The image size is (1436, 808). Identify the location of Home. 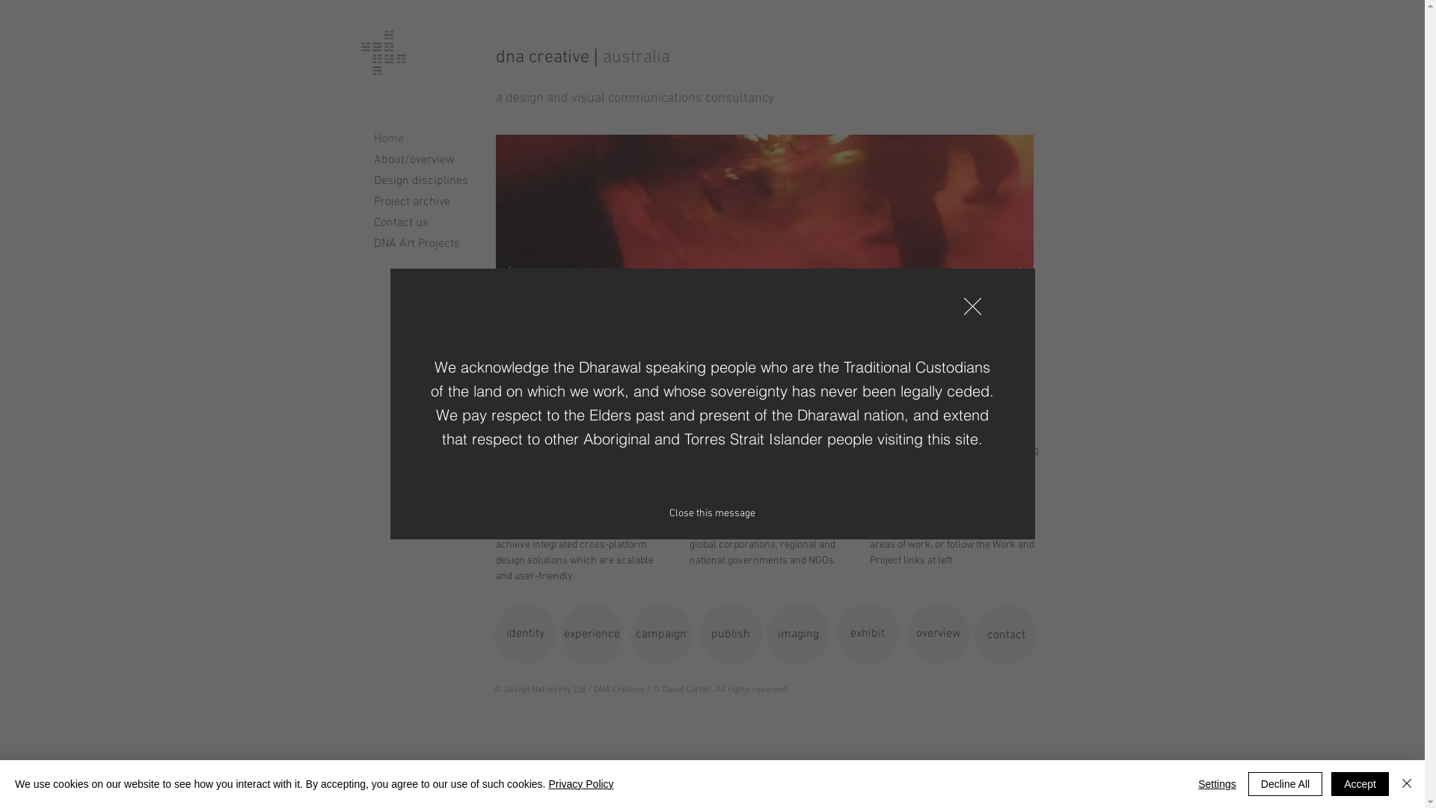
(424, 139).